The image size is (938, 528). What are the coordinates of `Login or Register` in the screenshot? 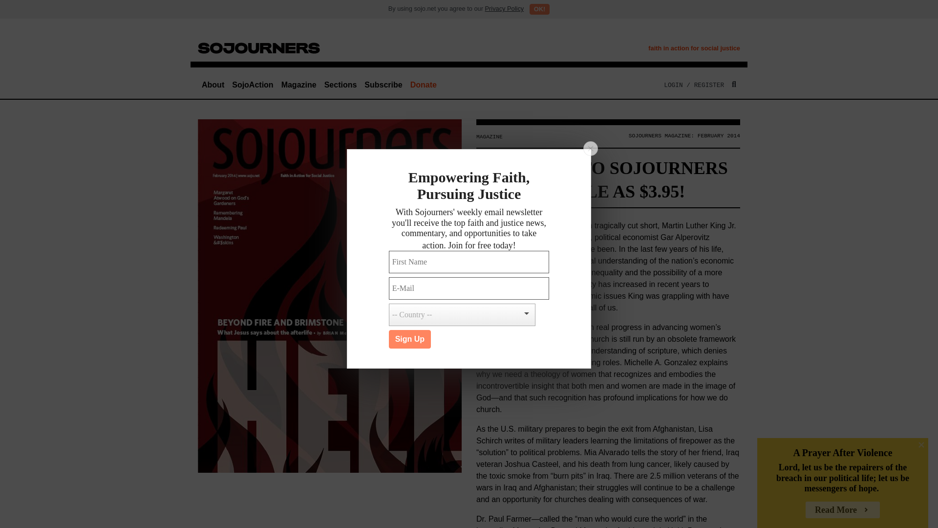 It's located at (694, 85).